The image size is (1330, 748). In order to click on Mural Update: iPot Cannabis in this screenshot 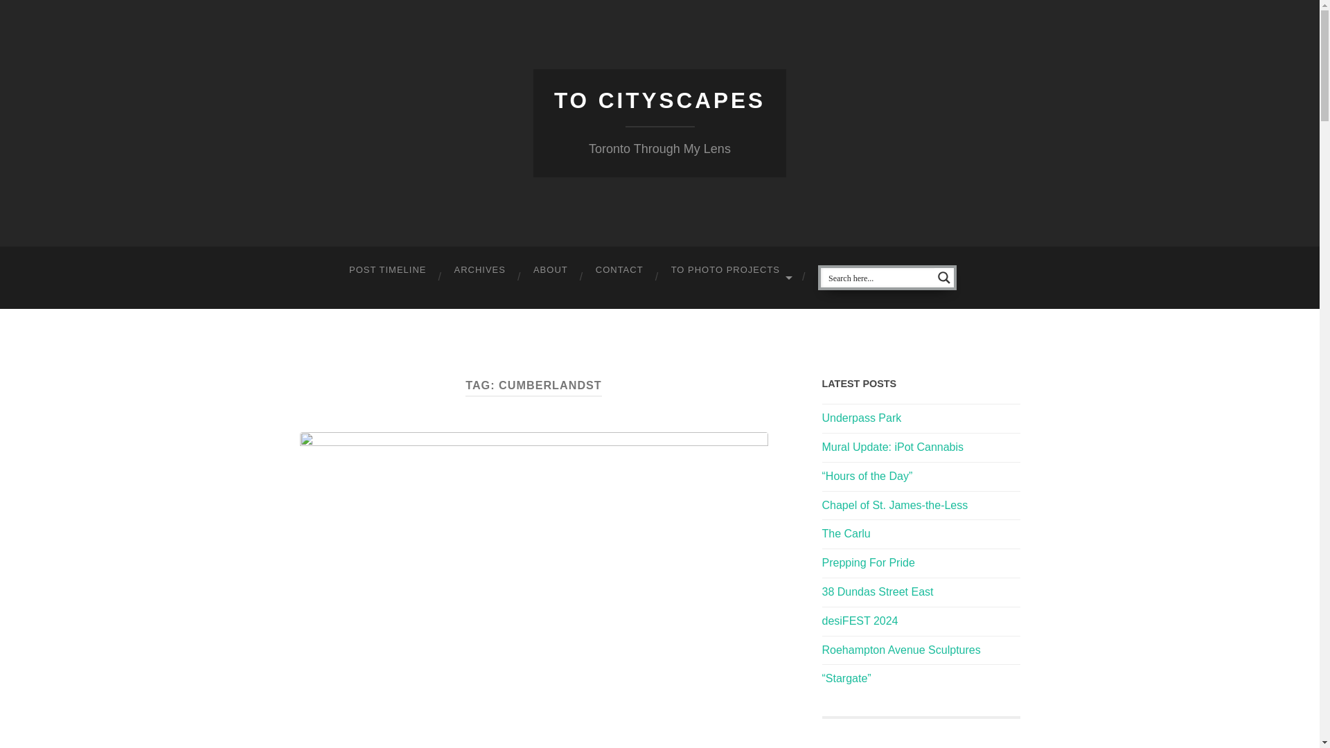, I will do `click(892, 447)`.